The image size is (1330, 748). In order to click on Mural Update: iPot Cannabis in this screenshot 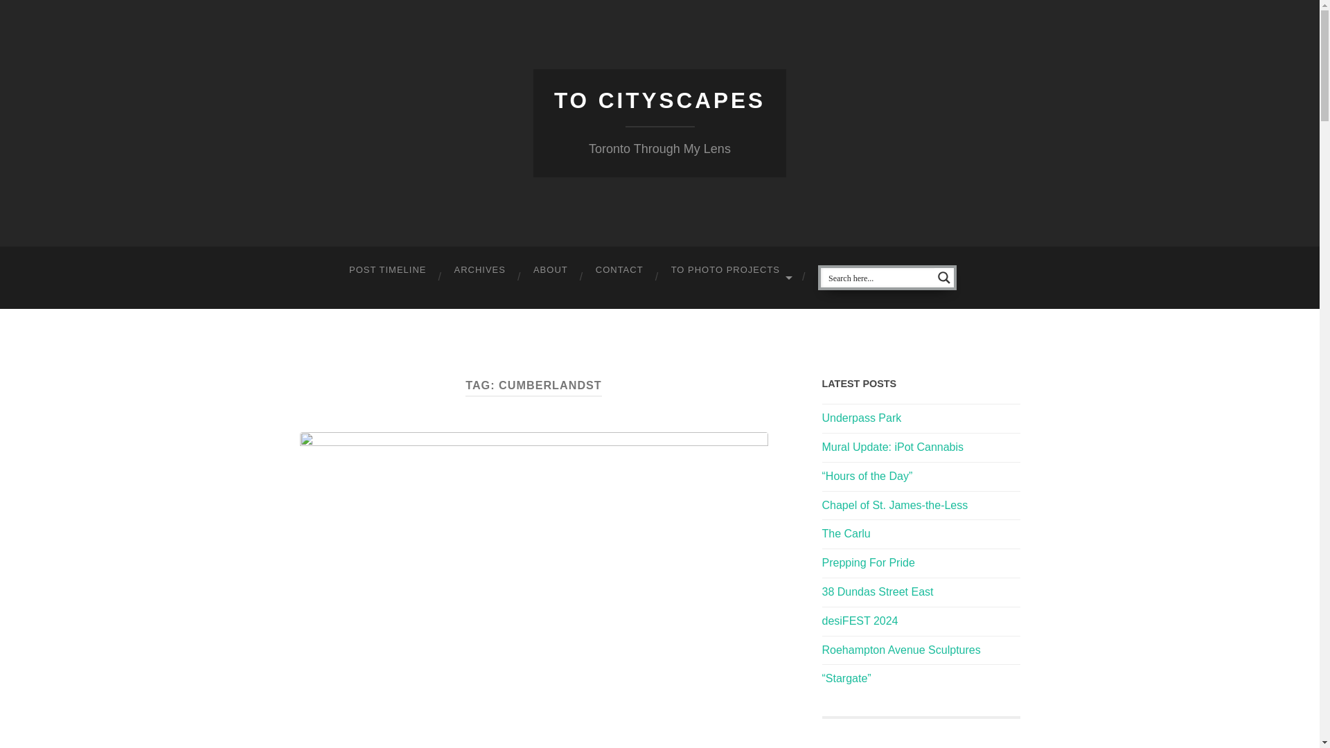, I will do `click(892, 447)`.